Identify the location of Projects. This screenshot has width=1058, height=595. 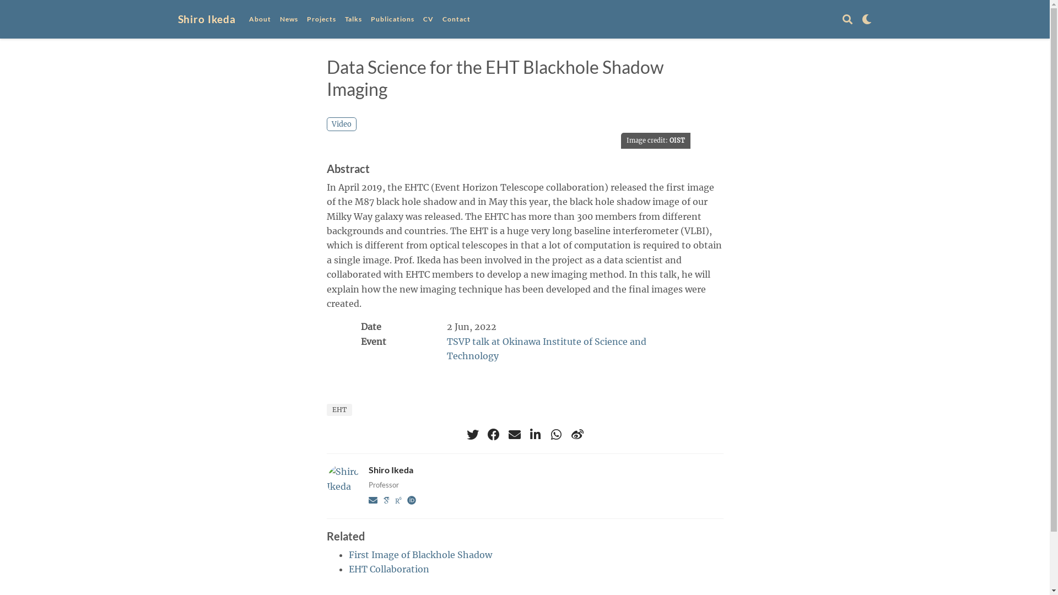
(322, 19).